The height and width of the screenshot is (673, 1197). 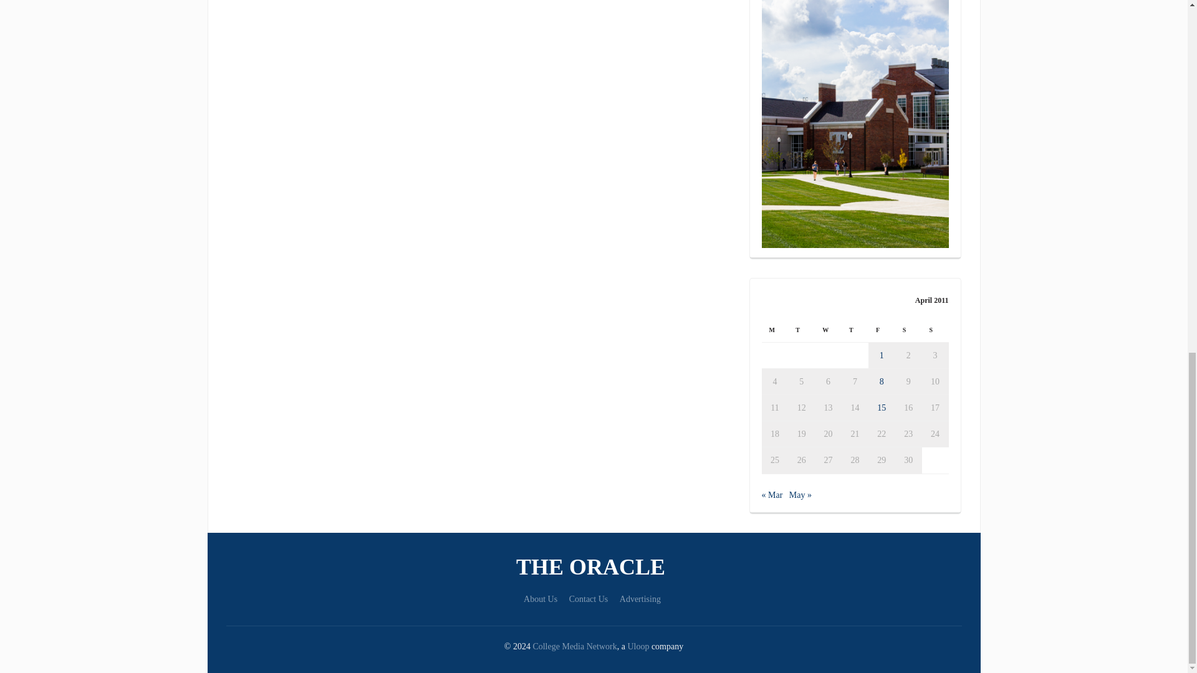 What do you see at coordinates (801, 329) in the screenshot?
I see `Tuesday` at bounding box center [801, 329].